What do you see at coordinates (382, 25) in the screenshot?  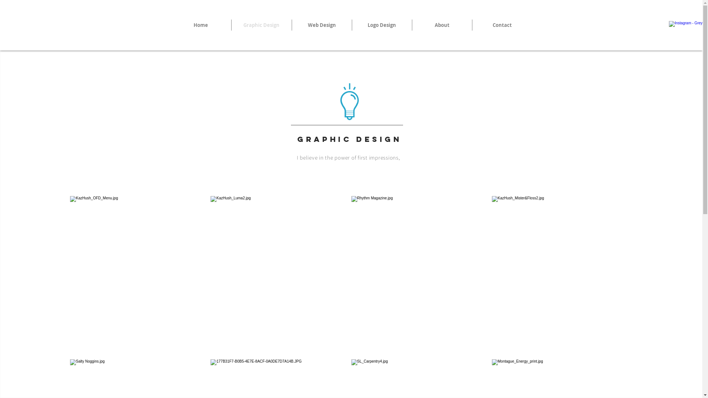 I see `Logo Design` at bounding box center [382, 25].